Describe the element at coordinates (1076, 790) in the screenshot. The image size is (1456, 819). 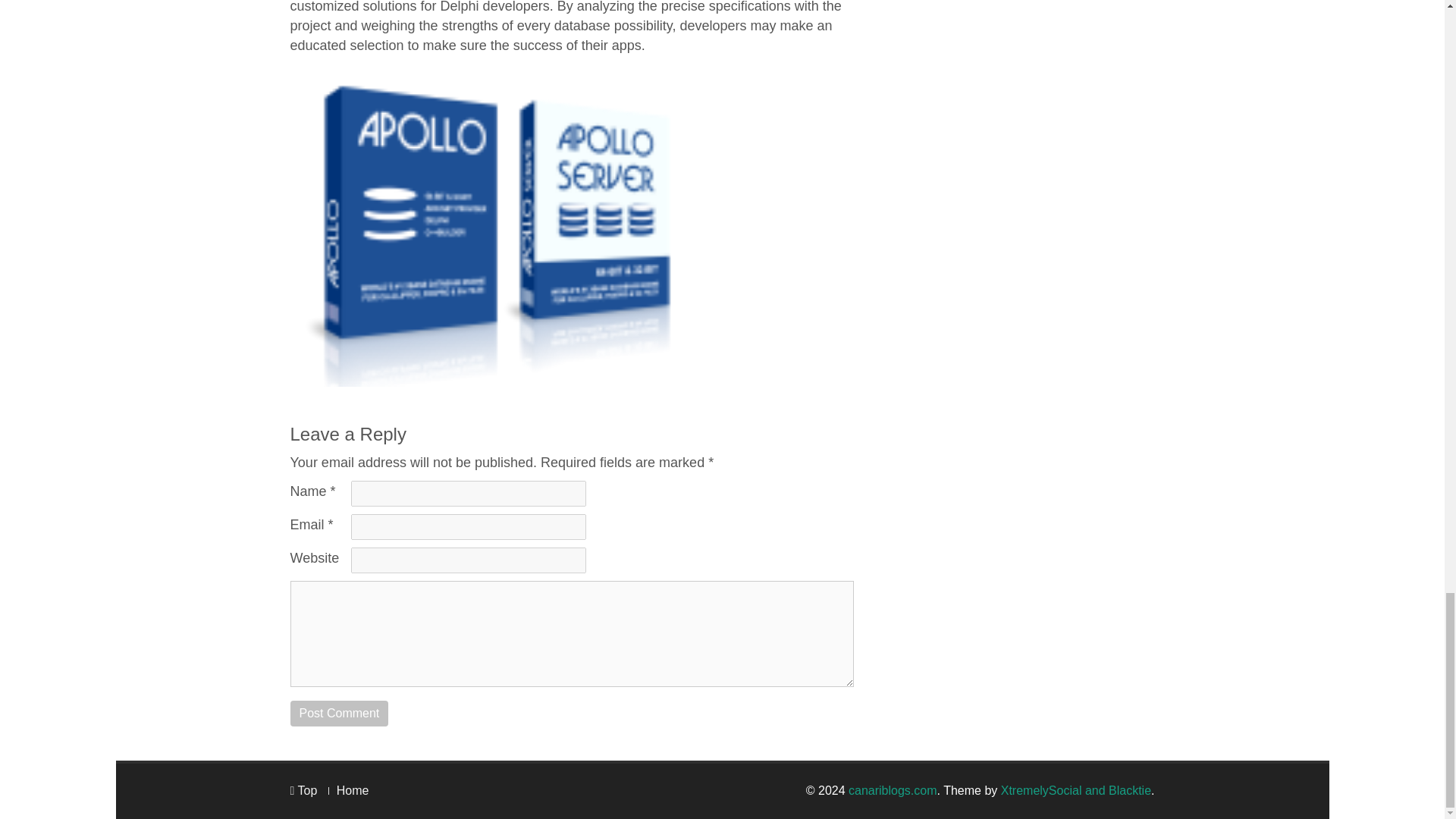
I see `XtremelySocial and Blacktie` at that location.